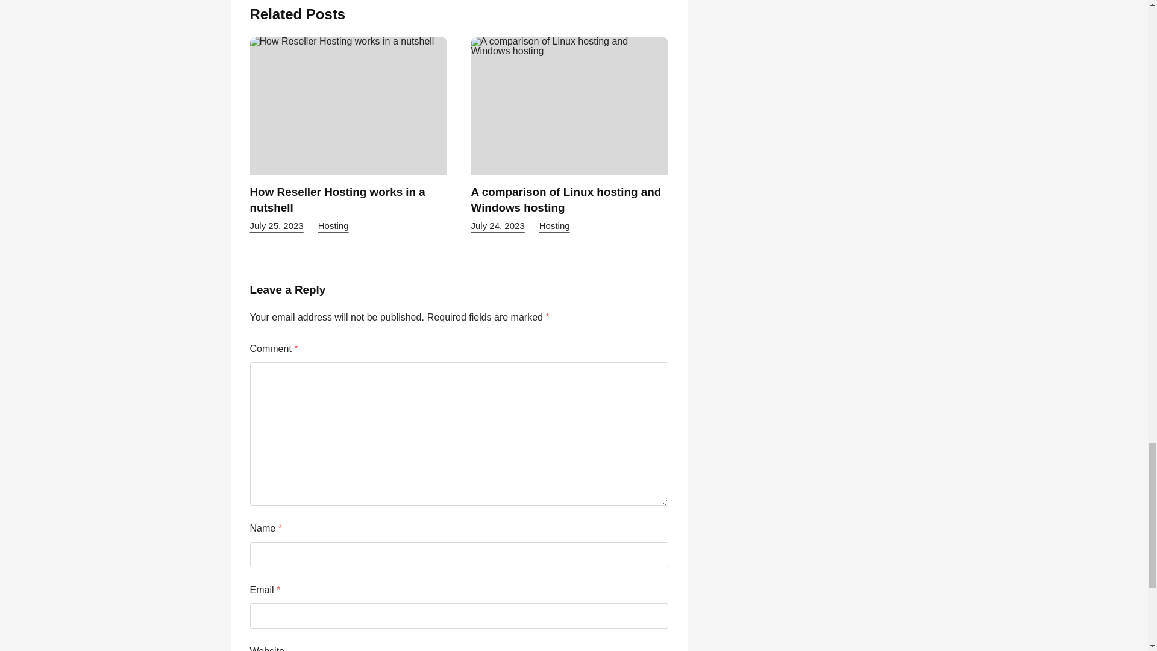 The width and height of the screenshot is (1157, 651). Describe the element at coordinates (566, 200) in the screenshot. I see `A comparison of Linux hosting and Windows hosting` at that location.